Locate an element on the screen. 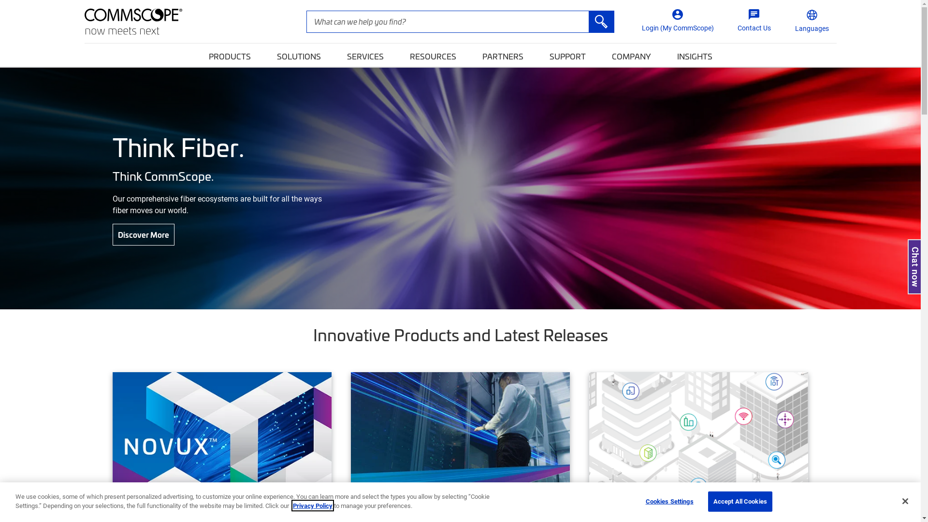 Image resolution: width=928 pixels, height=522 pixels. Discover More is located at coordinates (143, 235).